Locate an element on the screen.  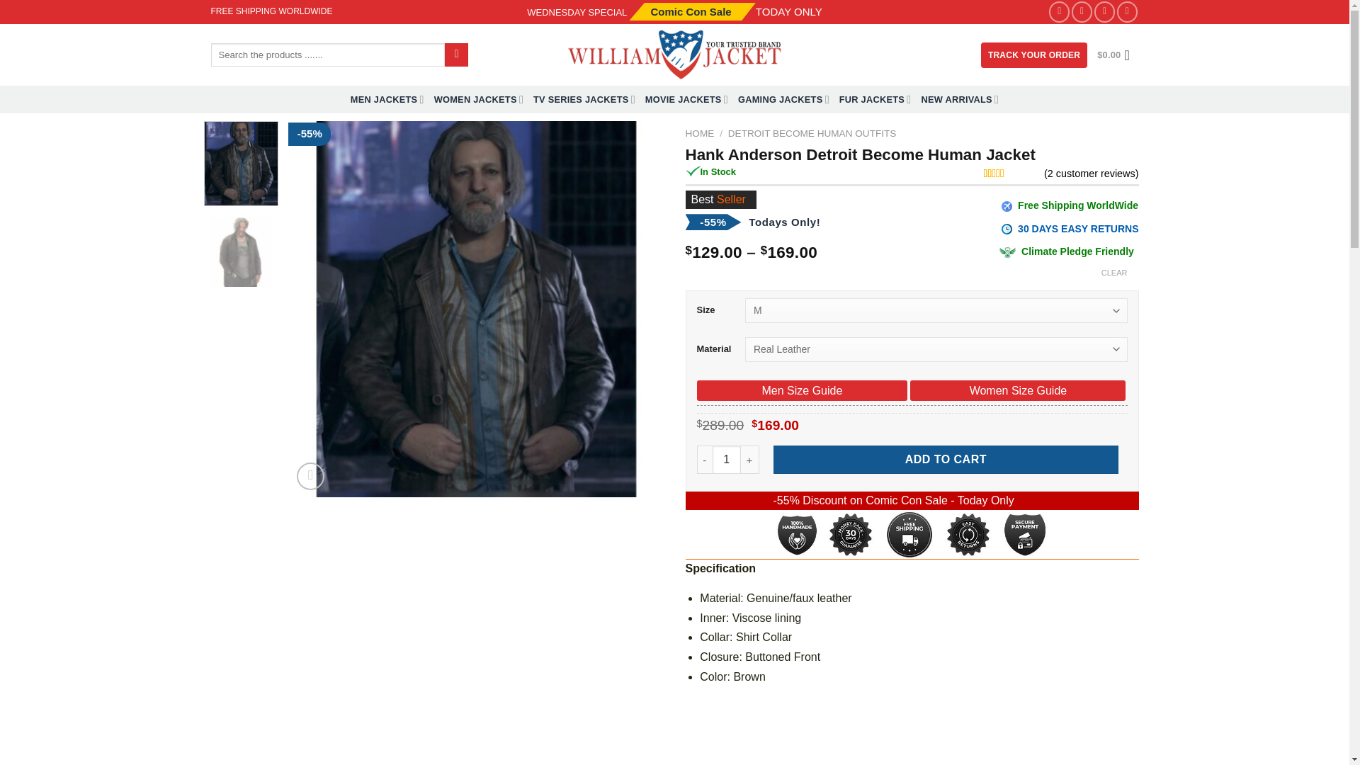
Follow on Pinterest is located at coordinates (1126, 11).